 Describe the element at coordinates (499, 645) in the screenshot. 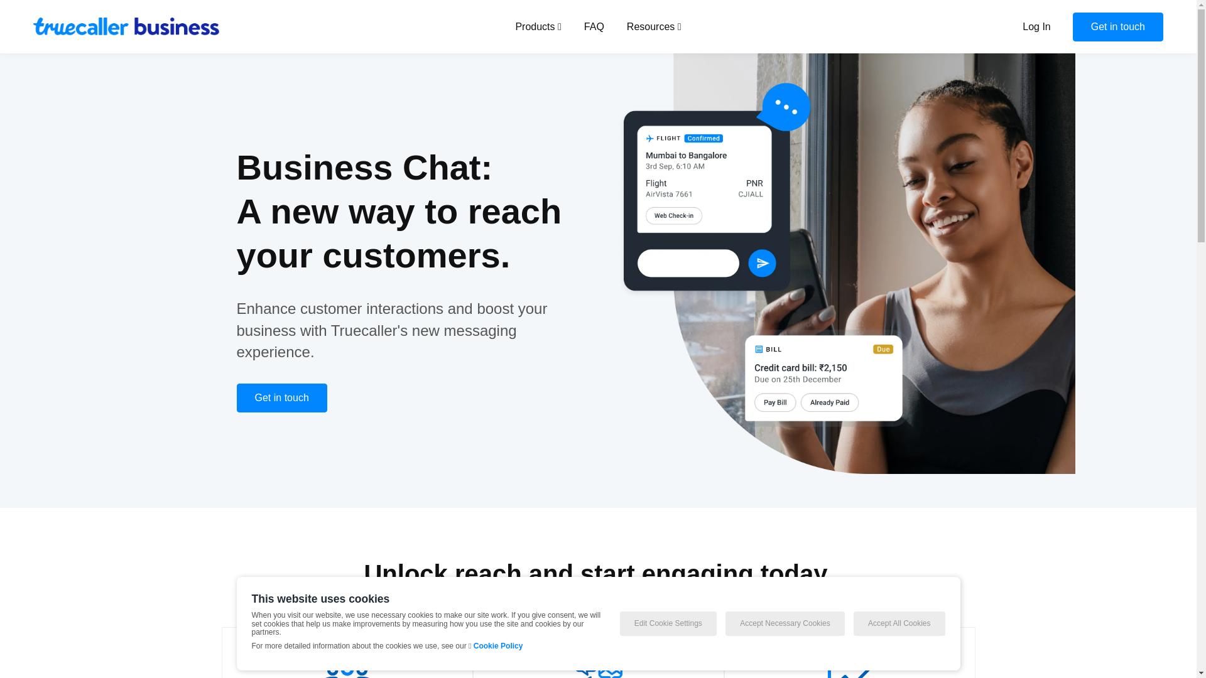

I see `Cookie Policy` at that location.